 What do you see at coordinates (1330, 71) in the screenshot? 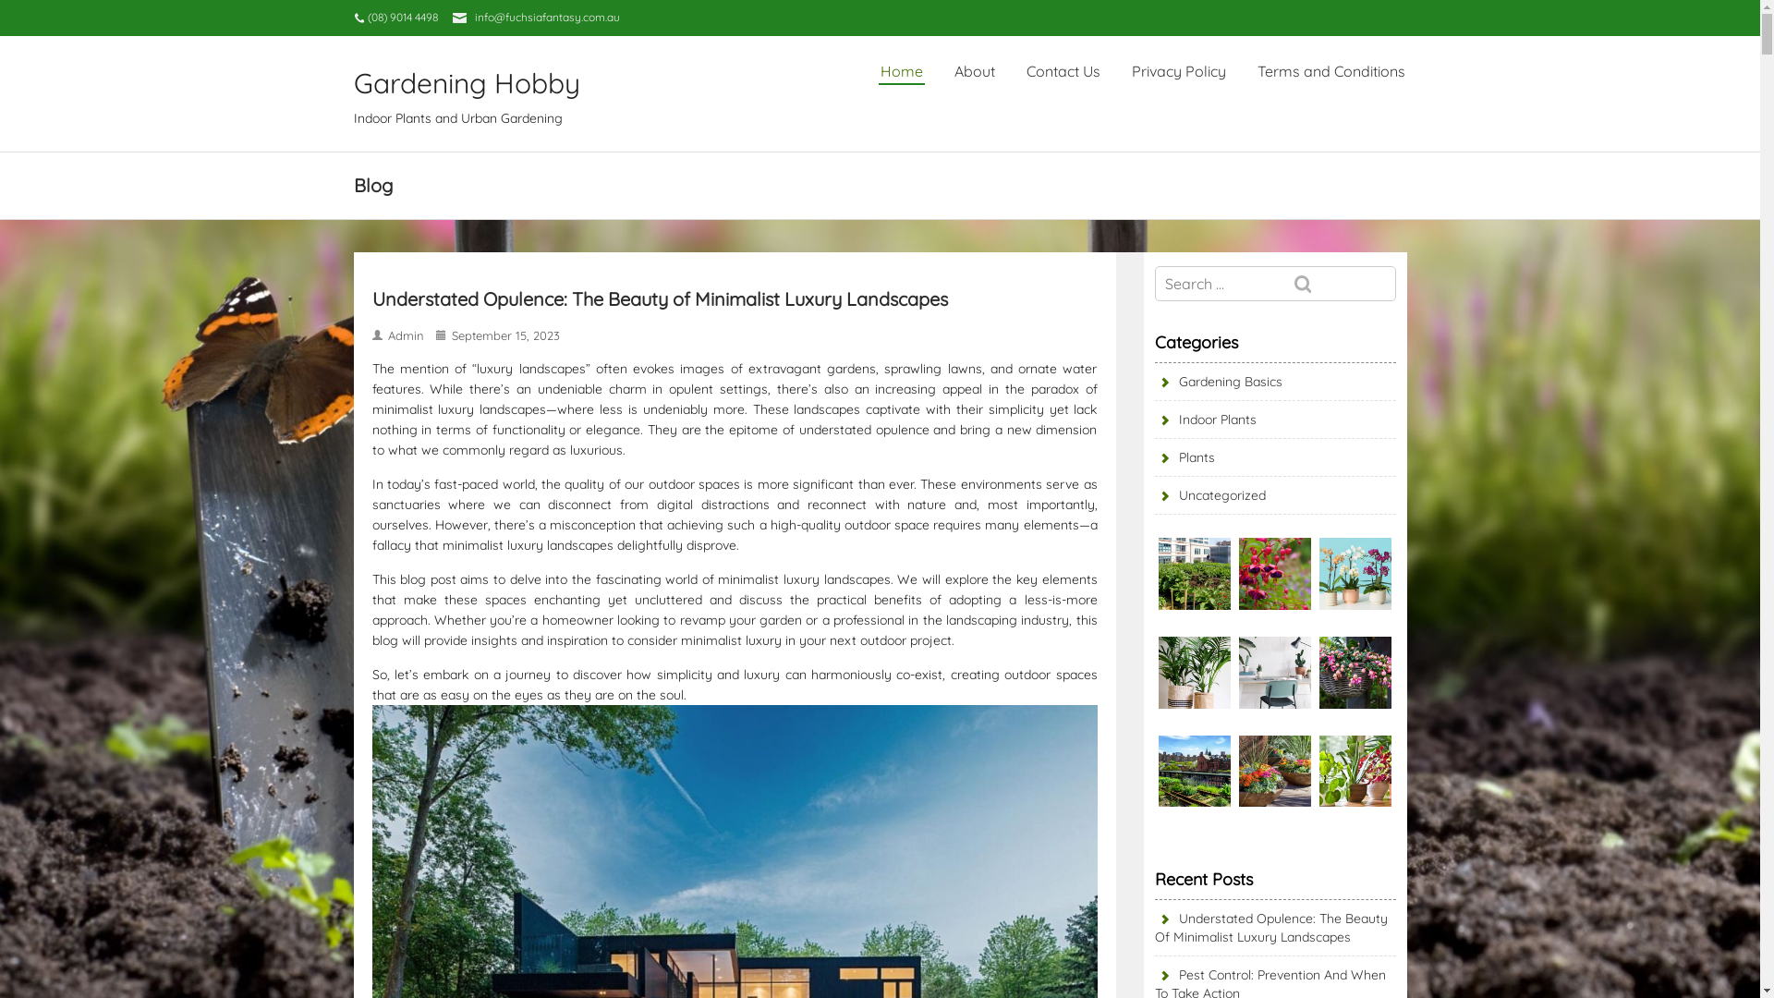
I see `Terms and Conditions` at bounding box center [1330, 71].